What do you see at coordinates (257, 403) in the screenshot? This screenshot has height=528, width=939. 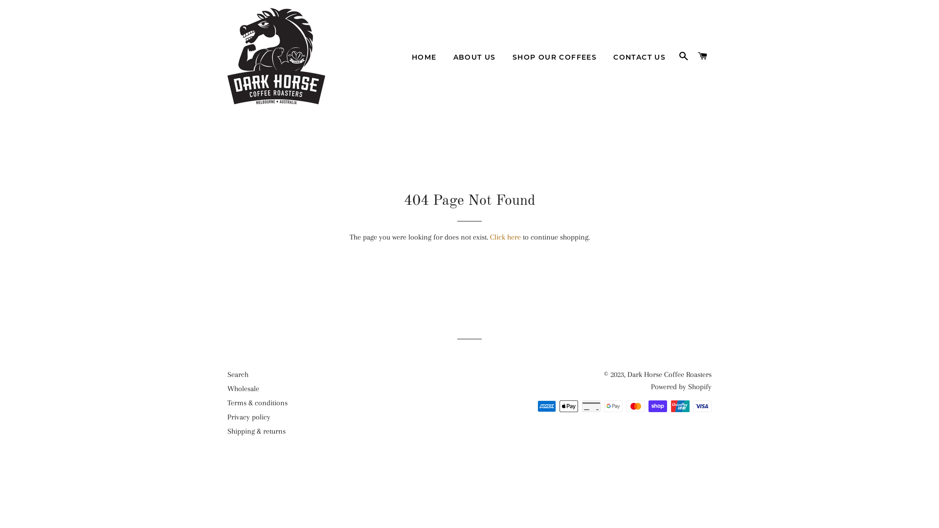 I see `Terms & conditions` at bounding box center [257, 403].